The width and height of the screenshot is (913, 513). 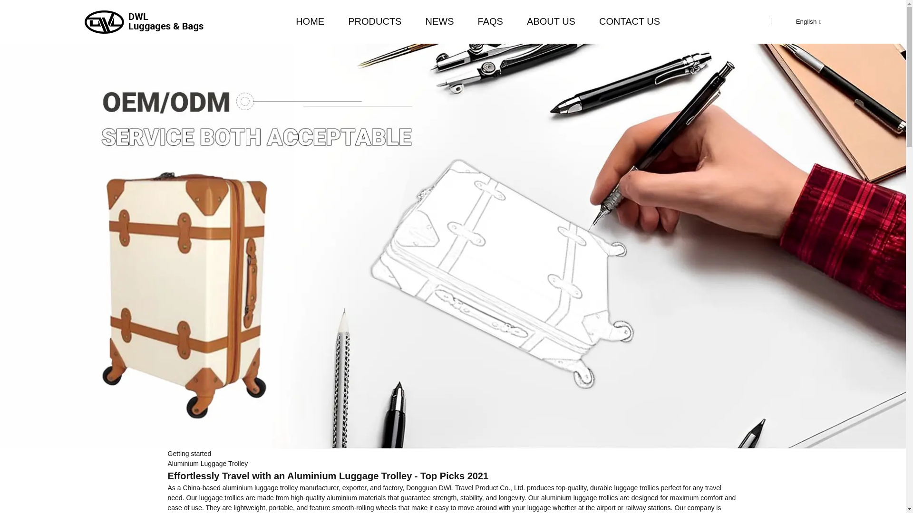 I want to click on Aluminium Luggage Trolley, so click(x=207, y=463).